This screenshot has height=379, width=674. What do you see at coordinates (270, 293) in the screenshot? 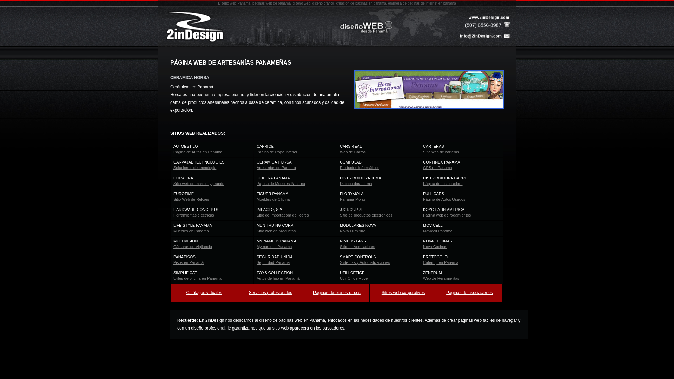
I see `Servicios profesionales` at bounding box center [270, 293].